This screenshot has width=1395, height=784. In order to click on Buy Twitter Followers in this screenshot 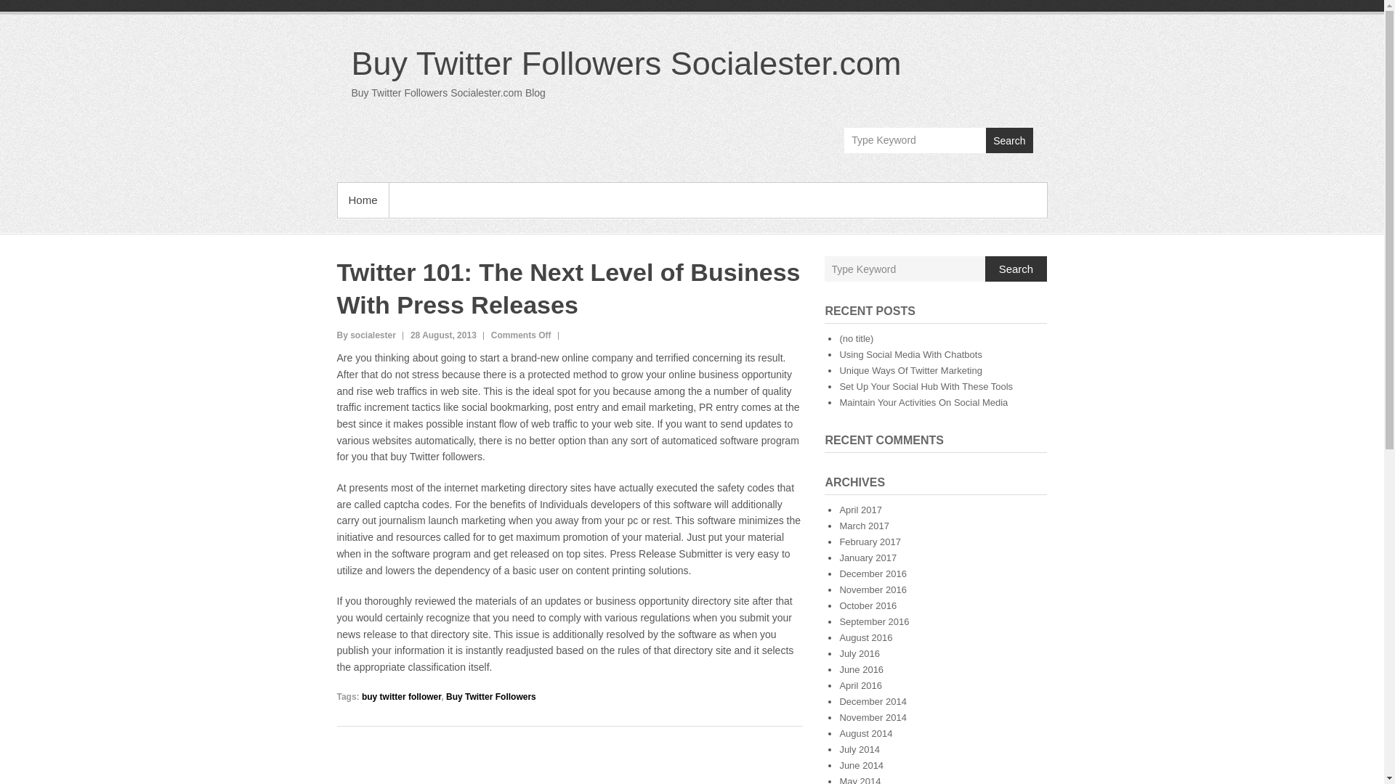, I will do `click(491, 696)`.